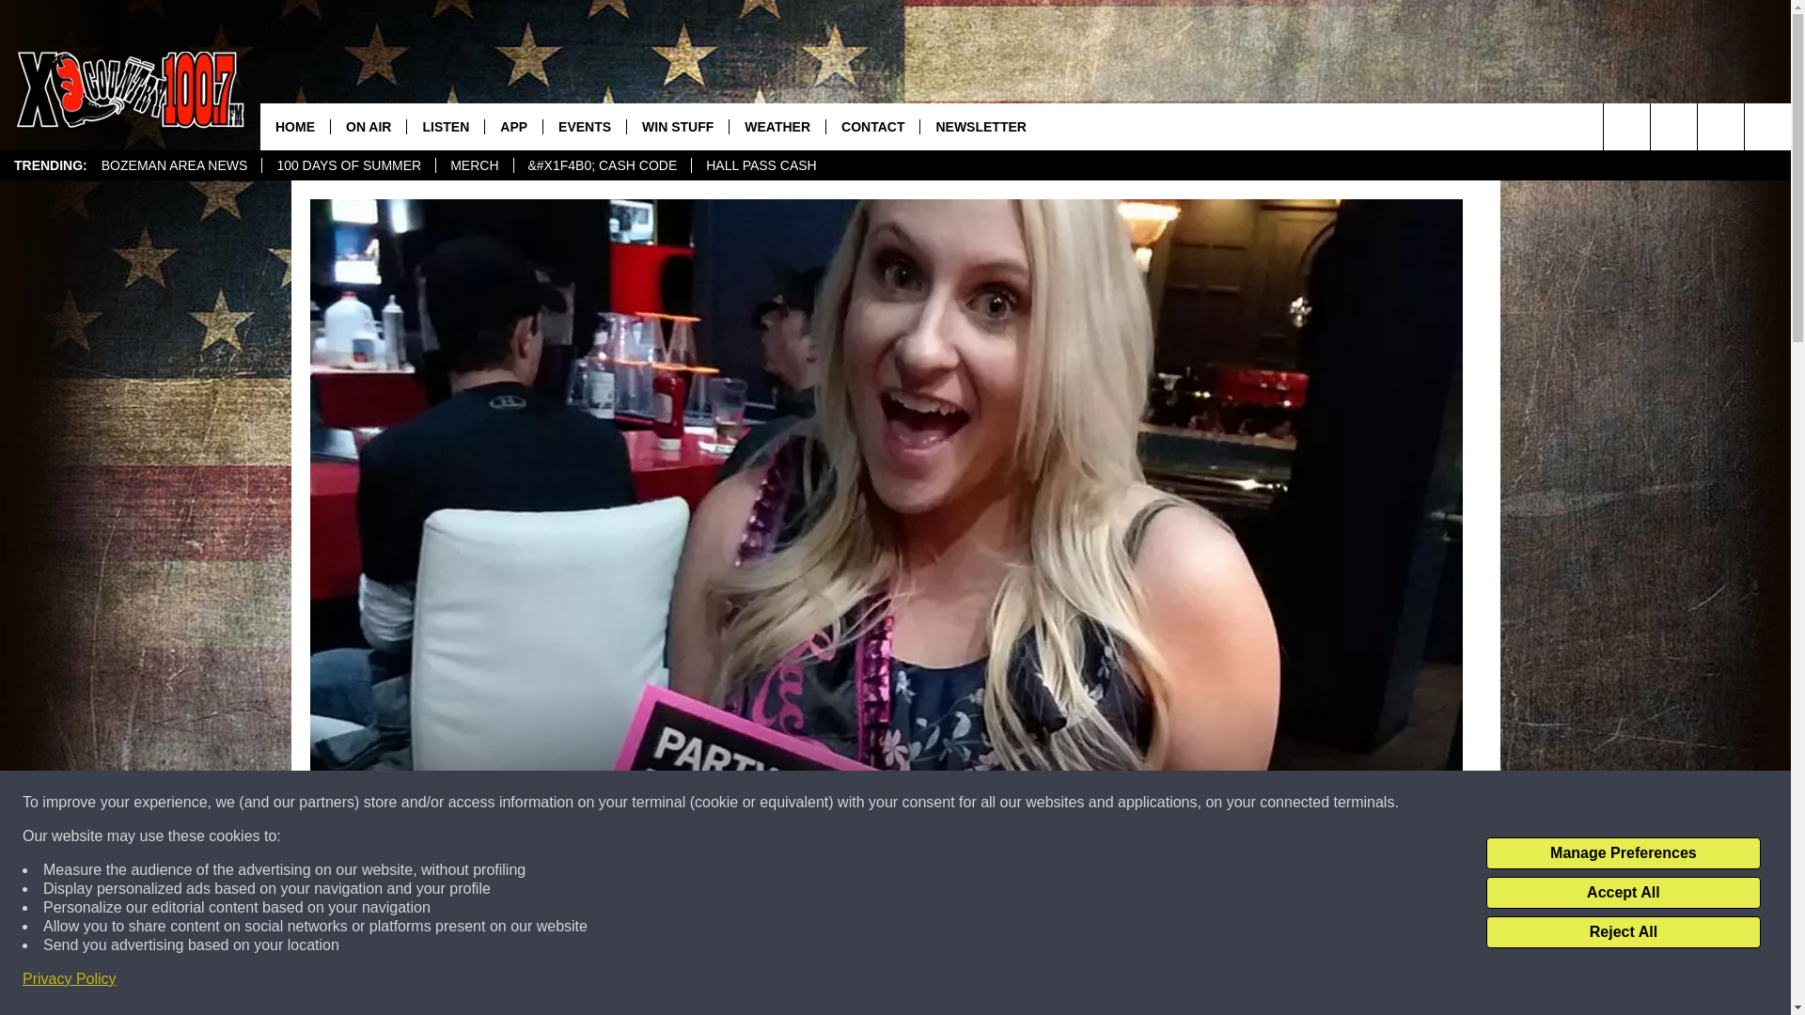 The height and width of the screenshot is (1015, 1805). Describe the element at coordinates (295, 126) in the screenshot. I see `HOME` at that location.